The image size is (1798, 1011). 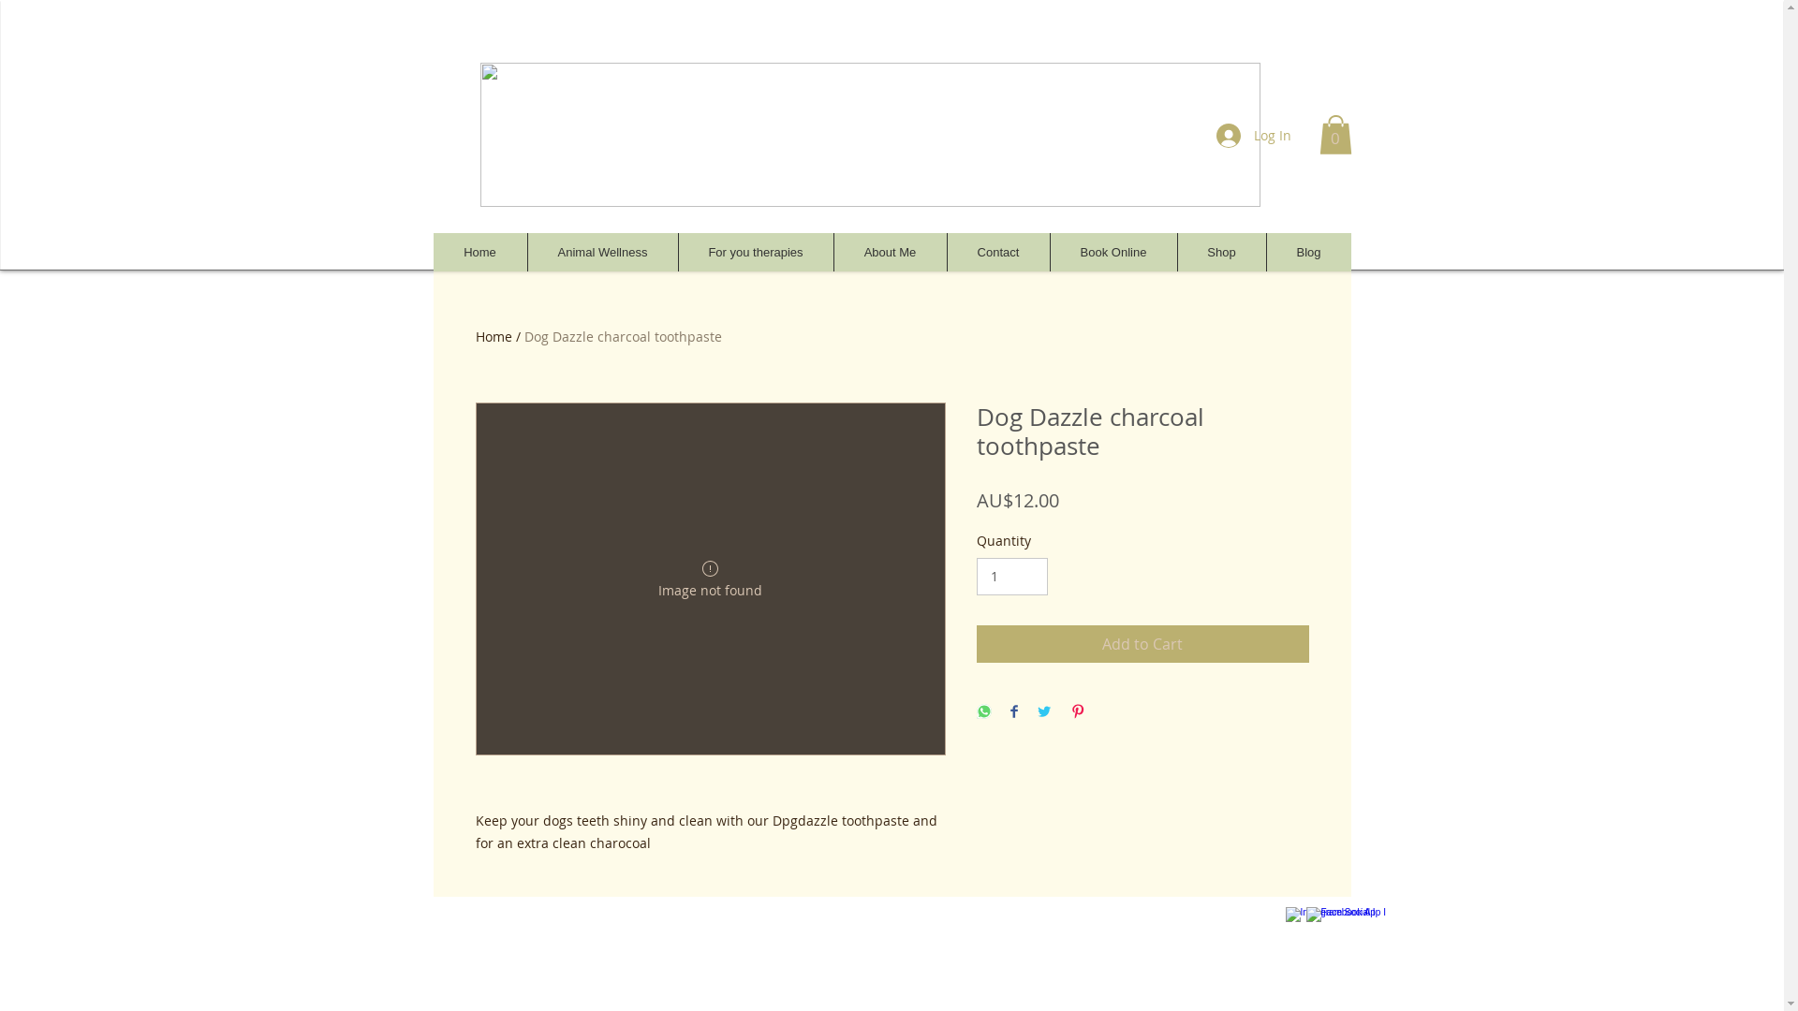 What do you see at coordinates (890, 253) in the screenshot?
I see `About Me` at bounding box center [890, 253].